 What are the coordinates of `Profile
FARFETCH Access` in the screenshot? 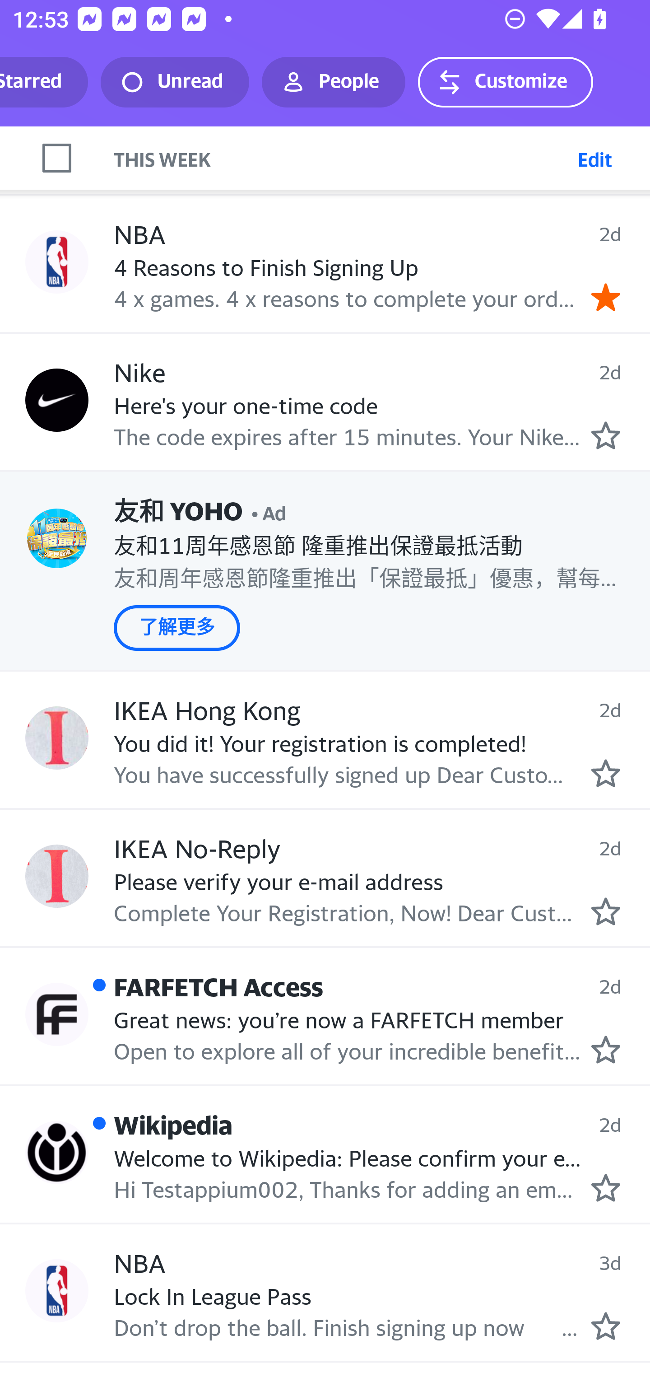 It's located at (57, 1014).